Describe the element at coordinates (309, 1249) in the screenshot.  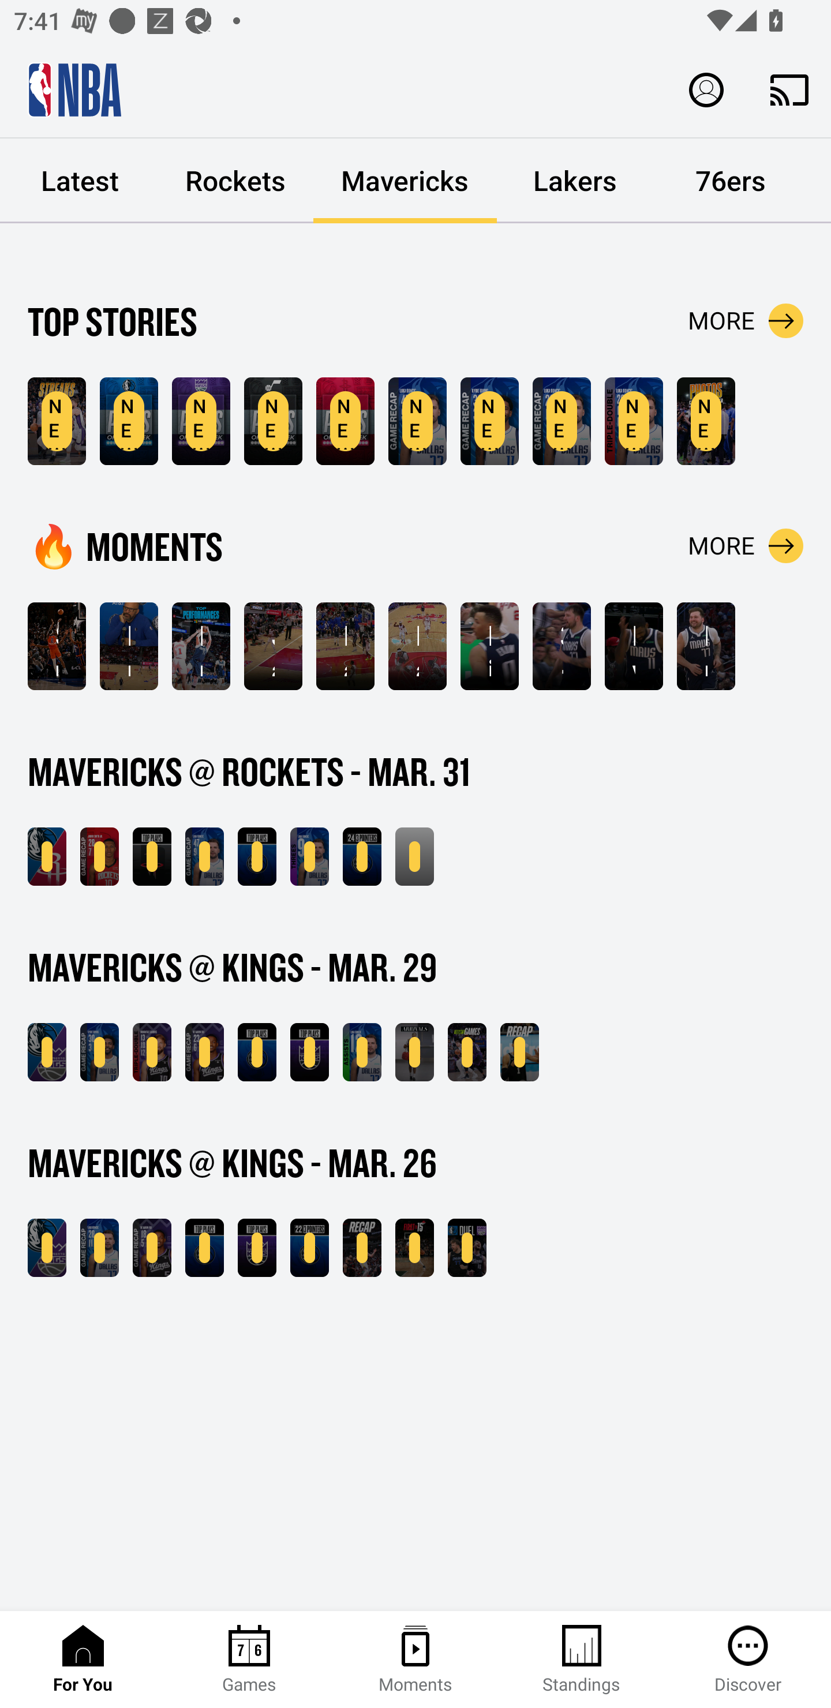
I see `All 3's from DAL's 22 3-Pointer Night NEW` at that location.